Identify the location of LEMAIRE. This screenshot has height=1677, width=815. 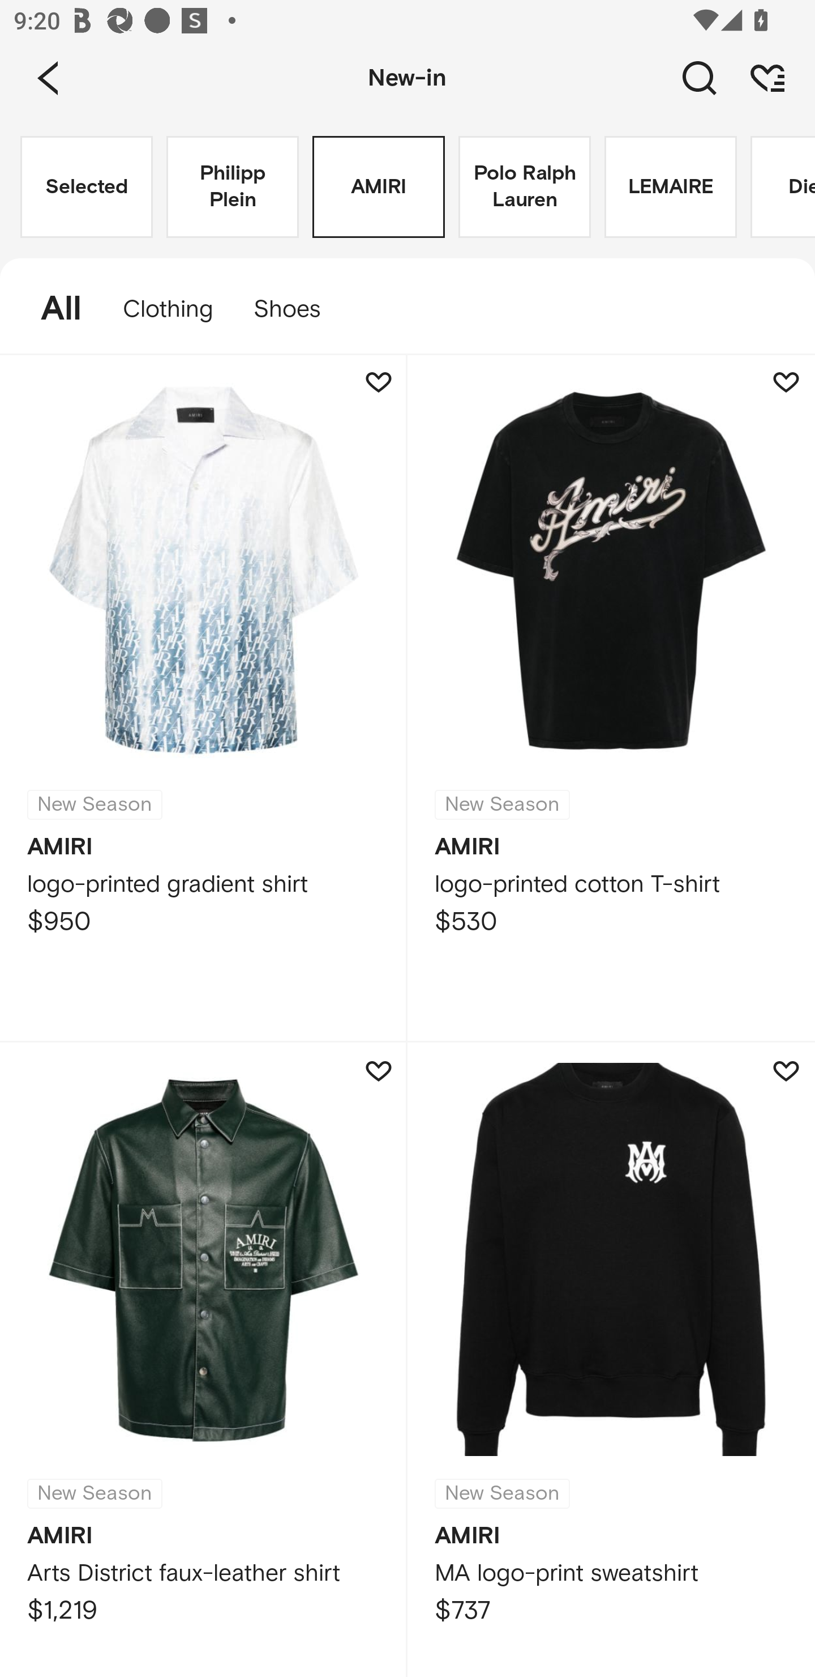
(670, 187).